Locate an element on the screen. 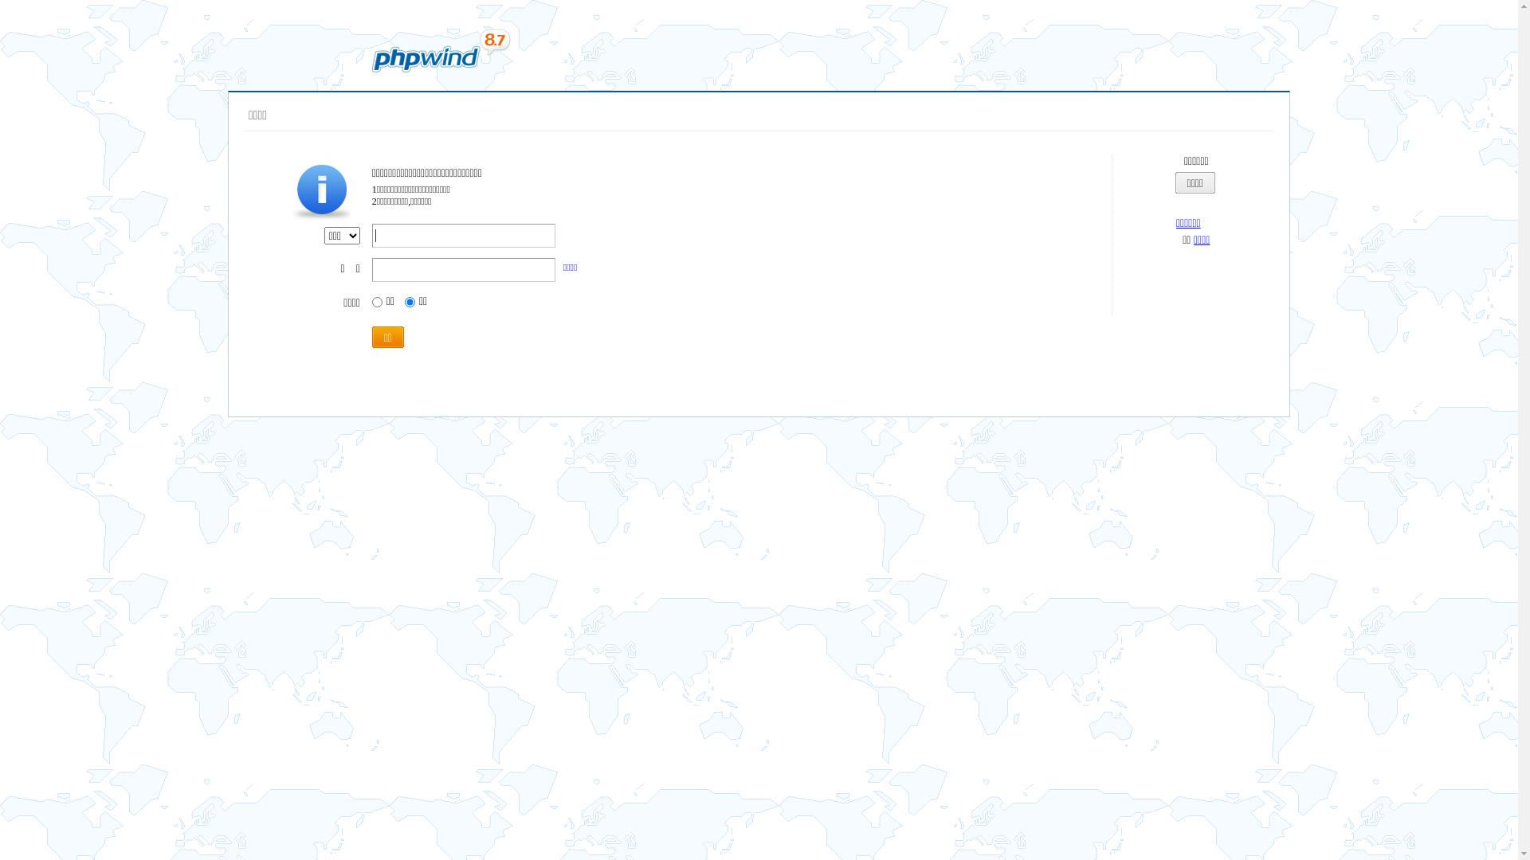  phpwind is located at coordinates (440, 51).